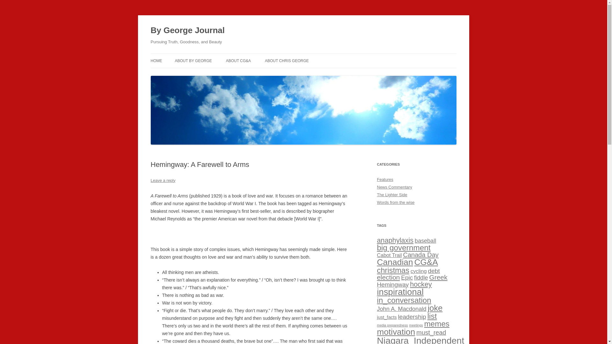  I want to click on Canada Day, so click(420, 255).